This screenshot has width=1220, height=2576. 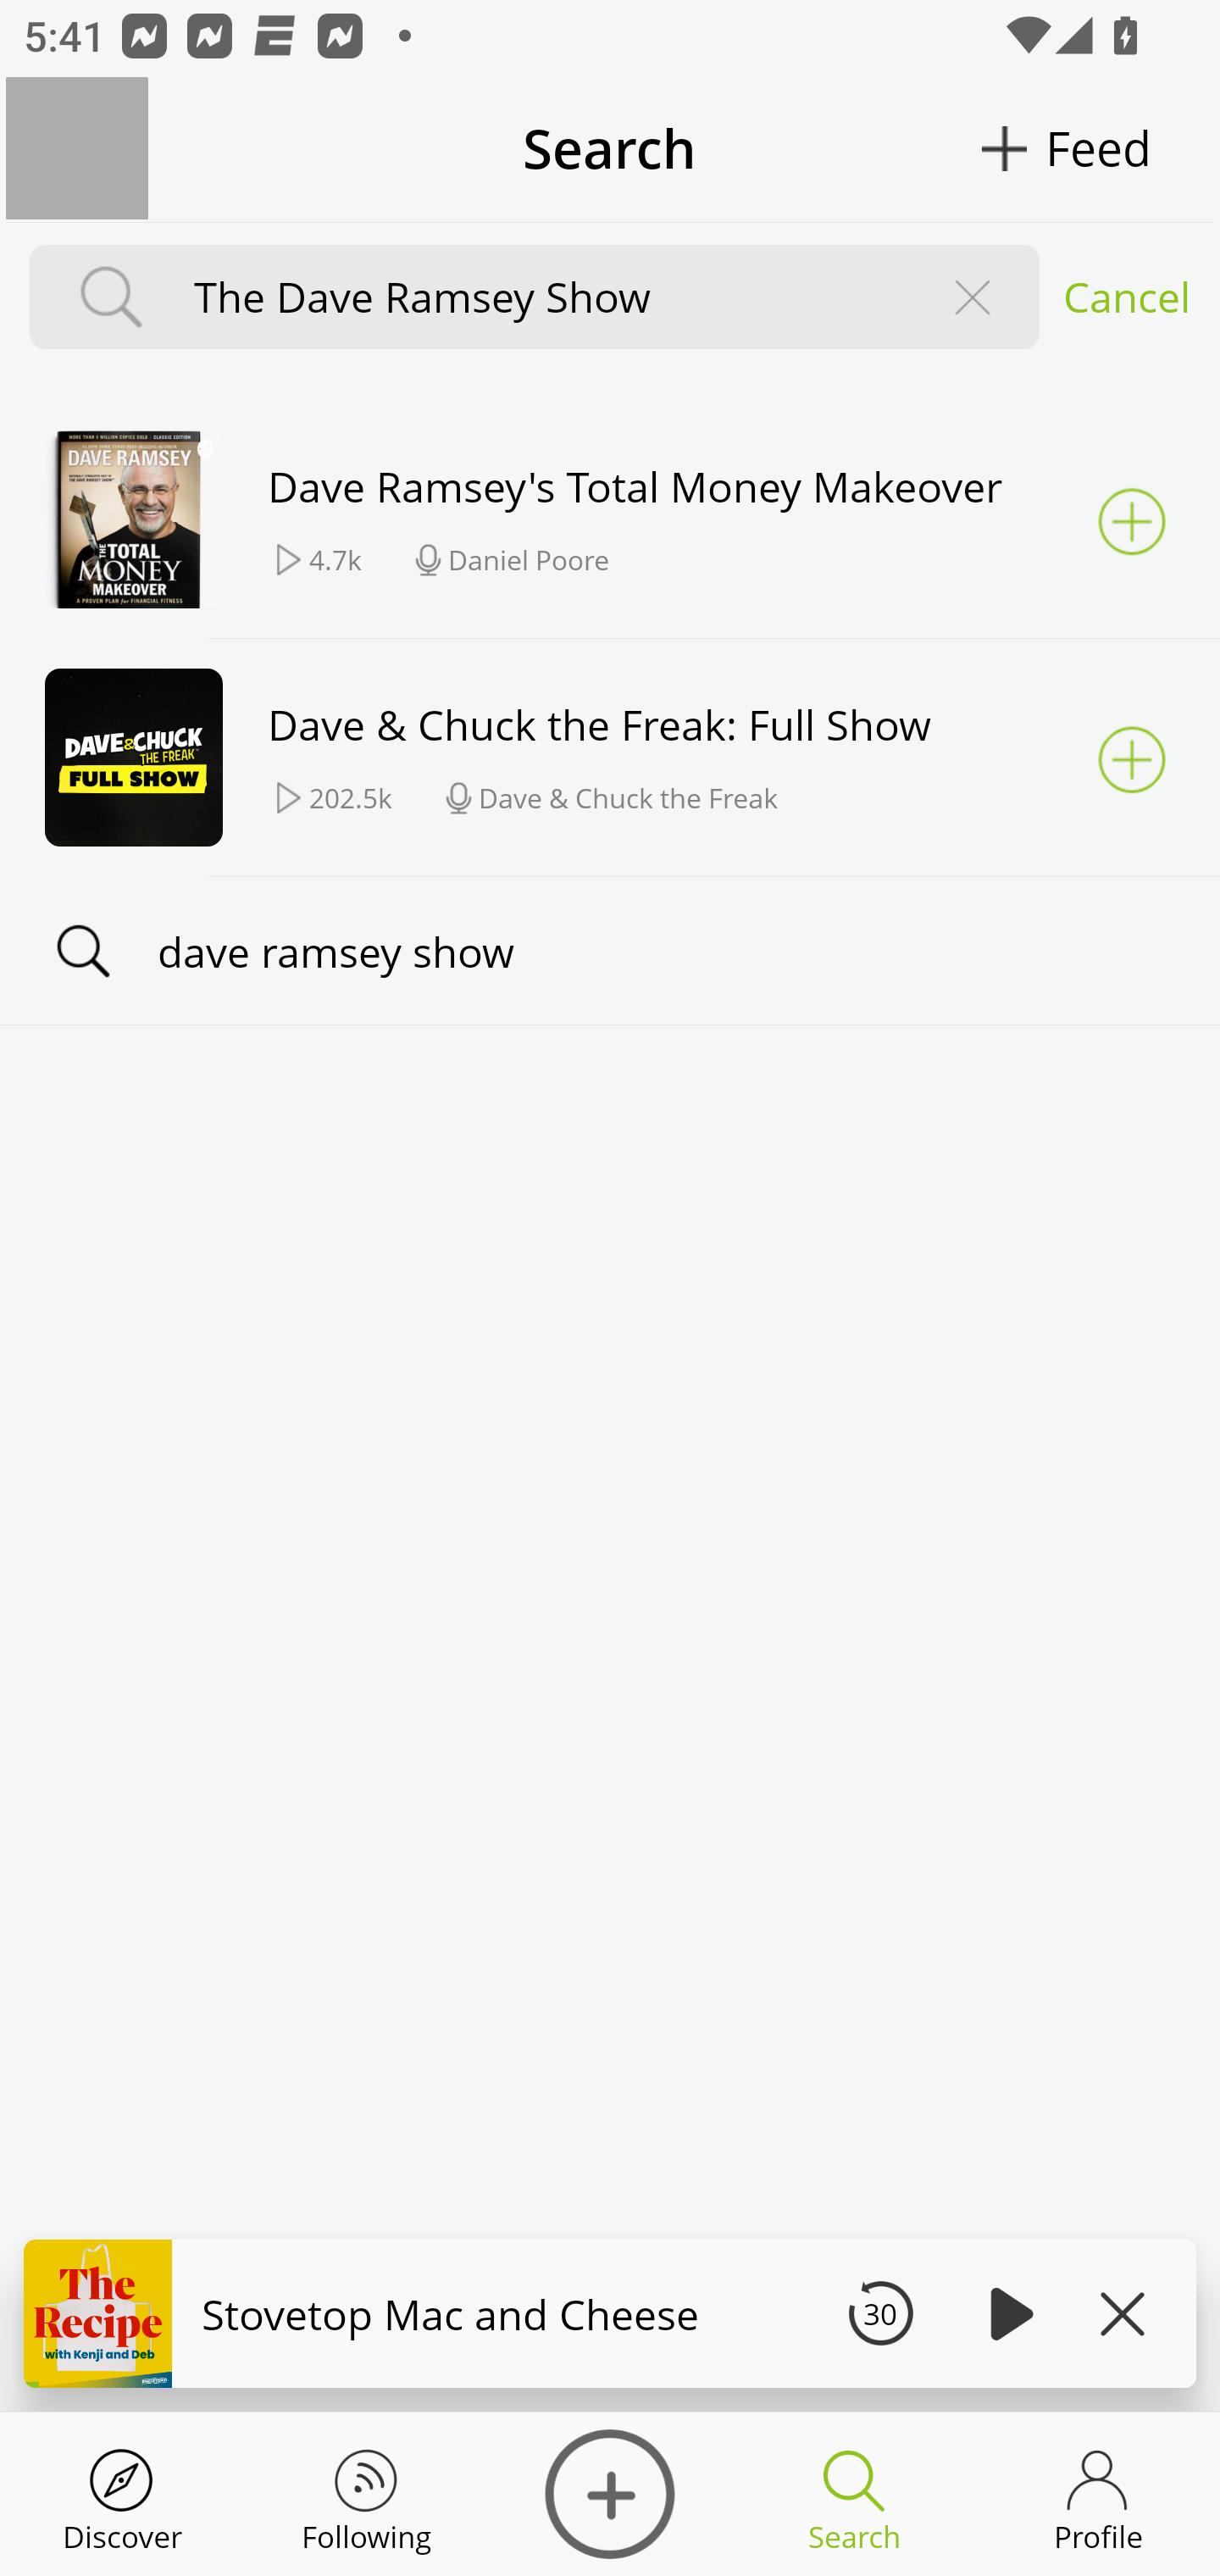 I want to click on Cancel, so click(x=1127, y=297).